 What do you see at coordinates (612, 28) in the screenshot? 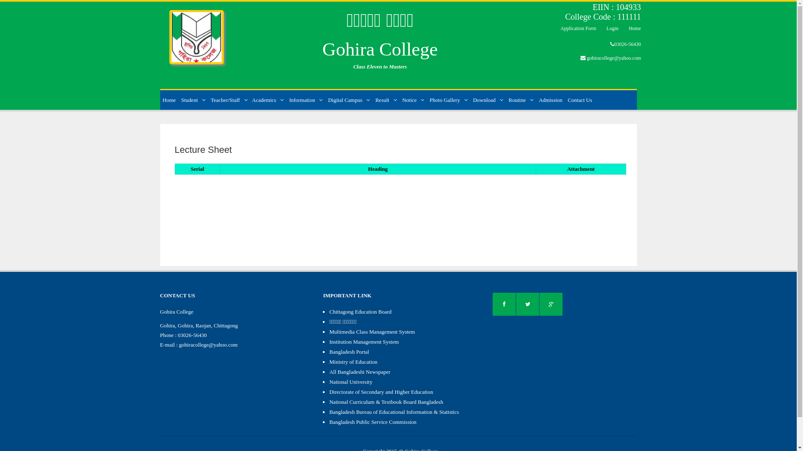
I see `Login` at bounding box center [612, 28].